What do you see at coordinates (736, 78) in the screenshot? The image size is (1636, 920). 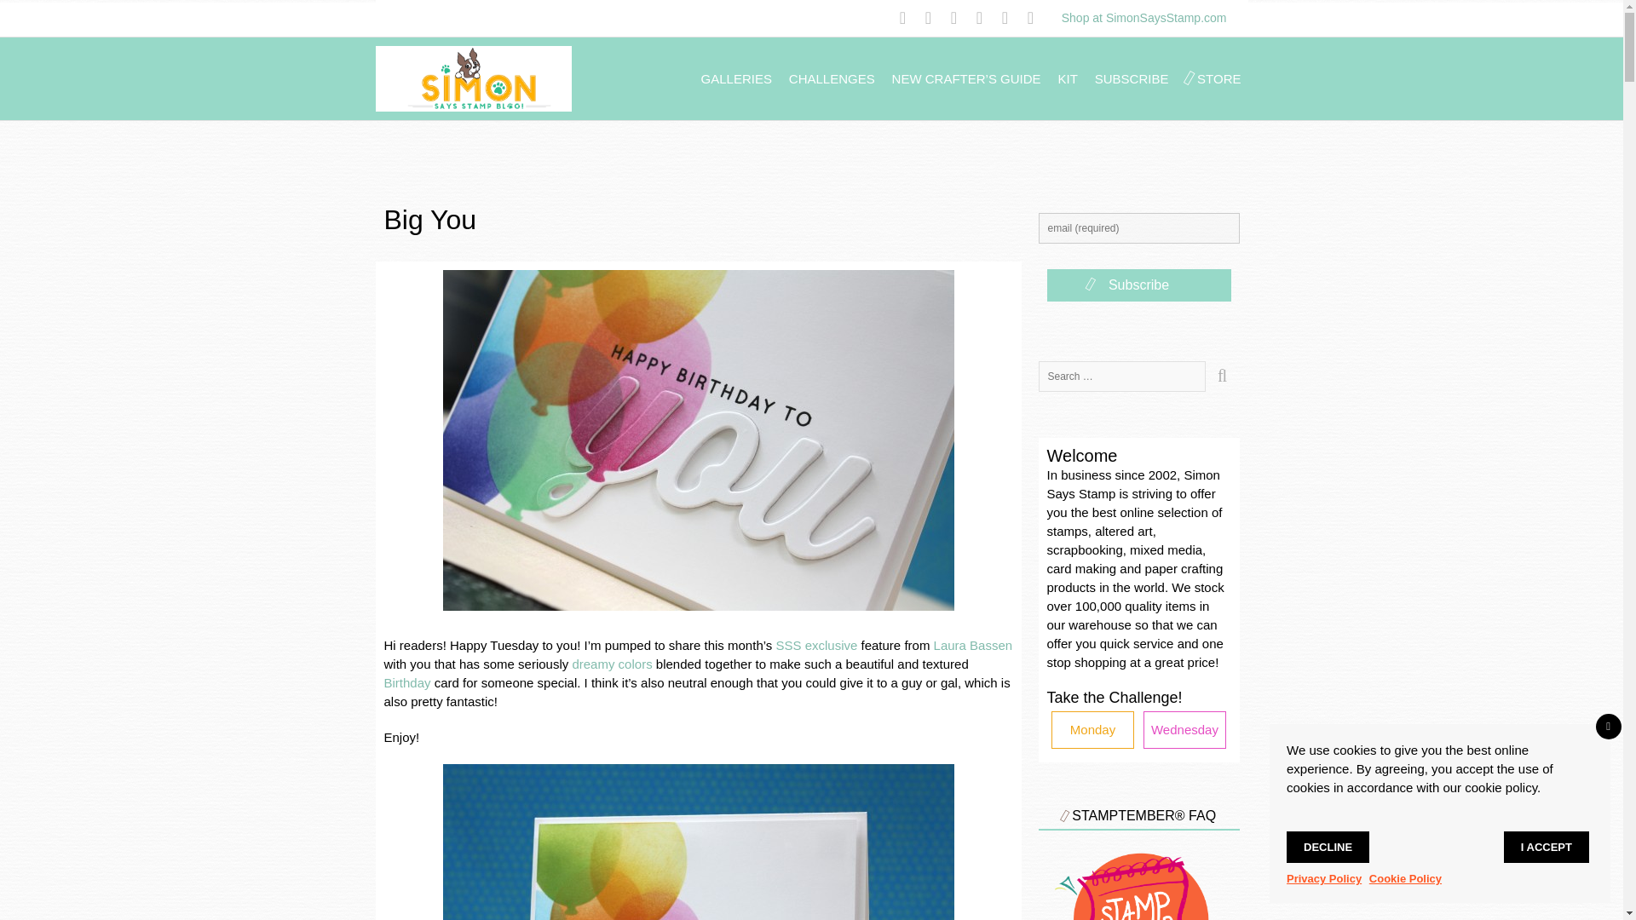 I see `GALLERIES` at bounding box center [736, 78].